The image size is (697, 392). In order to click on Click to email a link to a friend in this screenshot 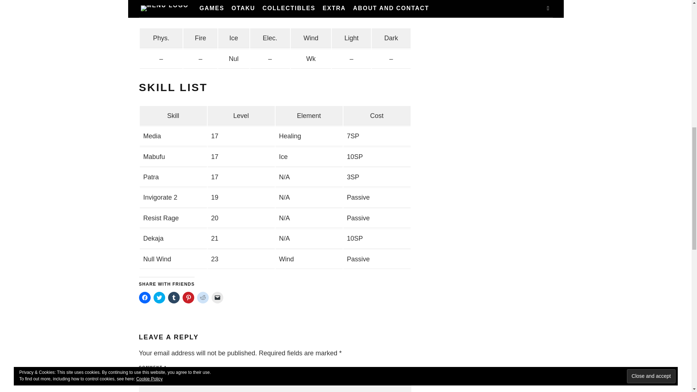, I will do `click(217, 297)`.